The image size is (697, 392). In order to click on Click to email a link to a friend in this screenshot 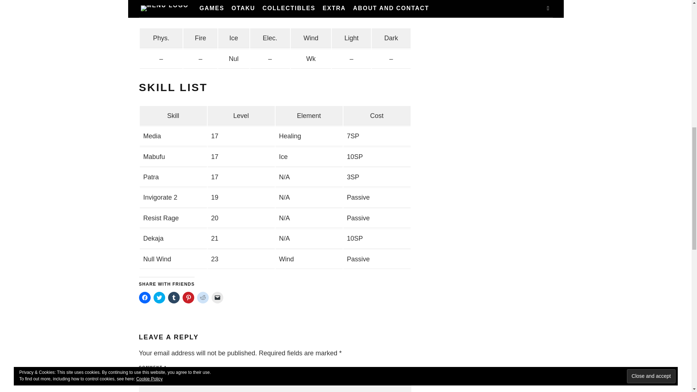, I will do `click(217, 297)`.